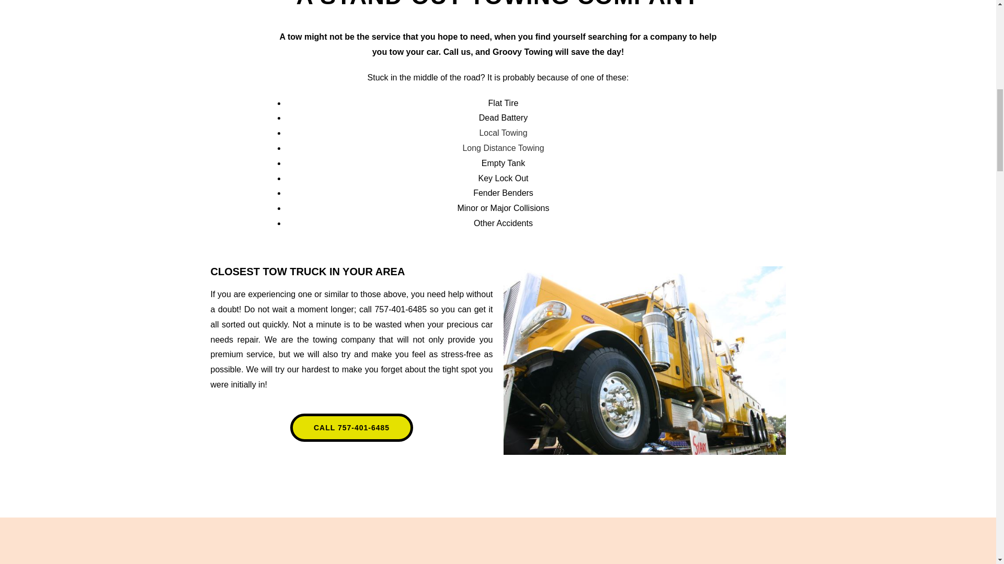  Describe the element at coordinates (351, 427) in the screenshot. I see `CALL 757-401-6485` at that location.